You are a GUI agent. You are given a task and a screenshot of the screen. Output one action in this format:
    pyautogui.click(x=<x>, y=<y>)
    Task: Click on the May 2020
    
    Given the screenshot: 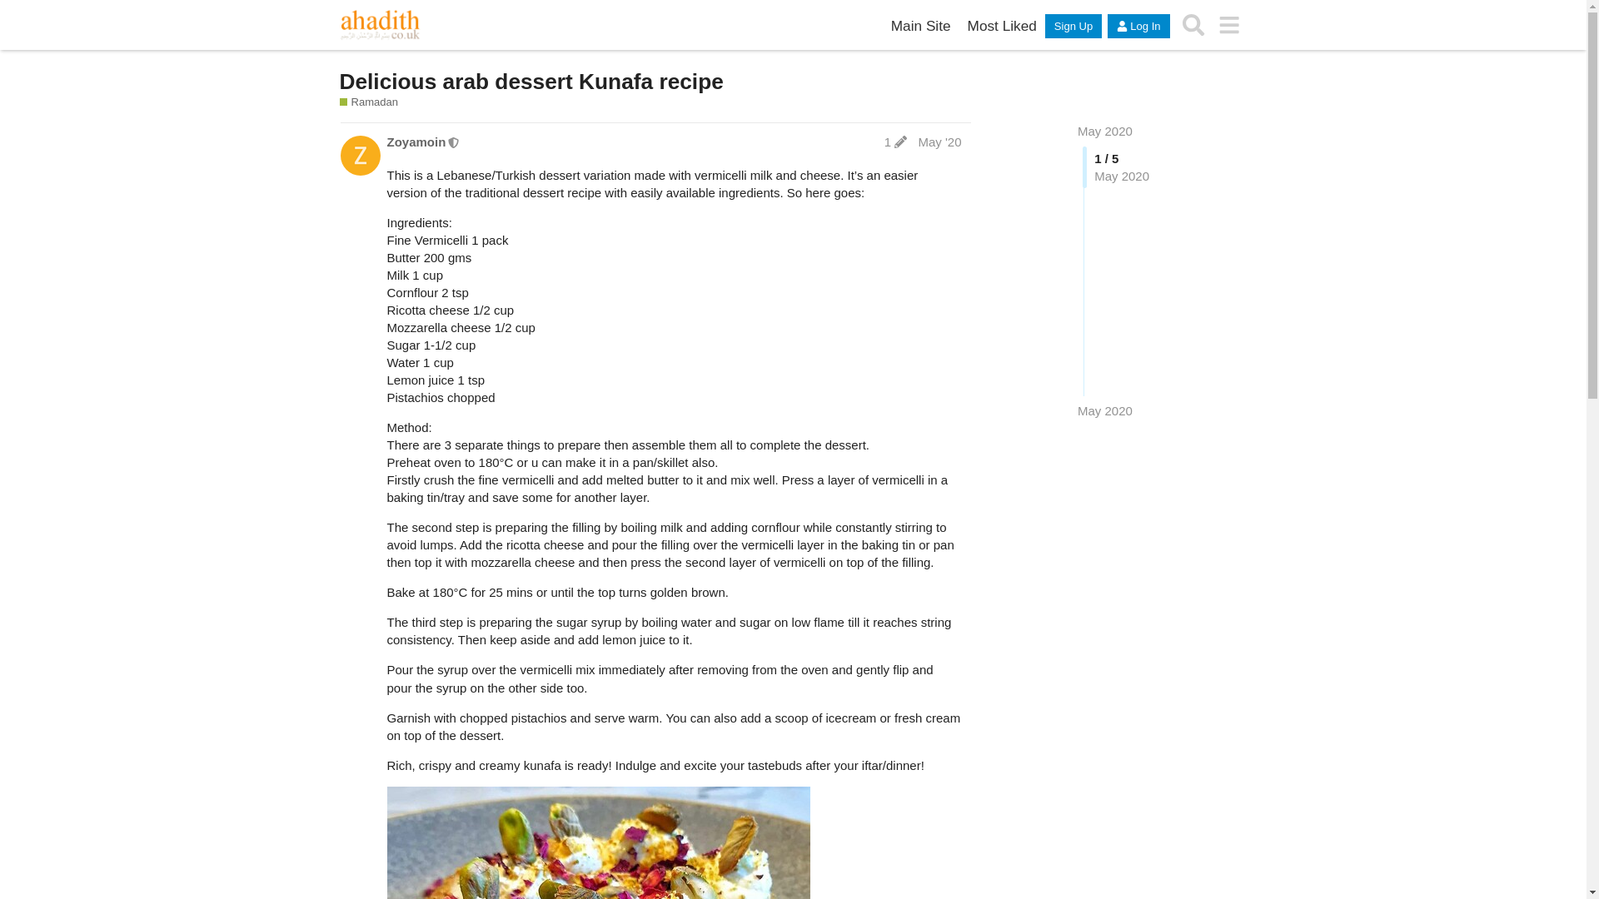 What is the action you would take?
    pyautogui.click(x=1104, y=132)
    